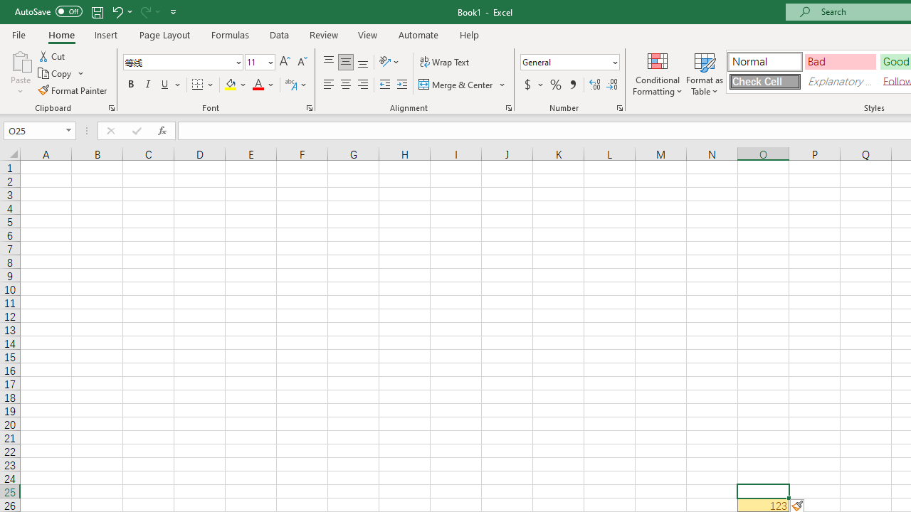 This screenshot has width=911, height=512. What do you see at coordinates (148, 85) in the screenshot?
I see `Italic` at bounding box center [148, 85].